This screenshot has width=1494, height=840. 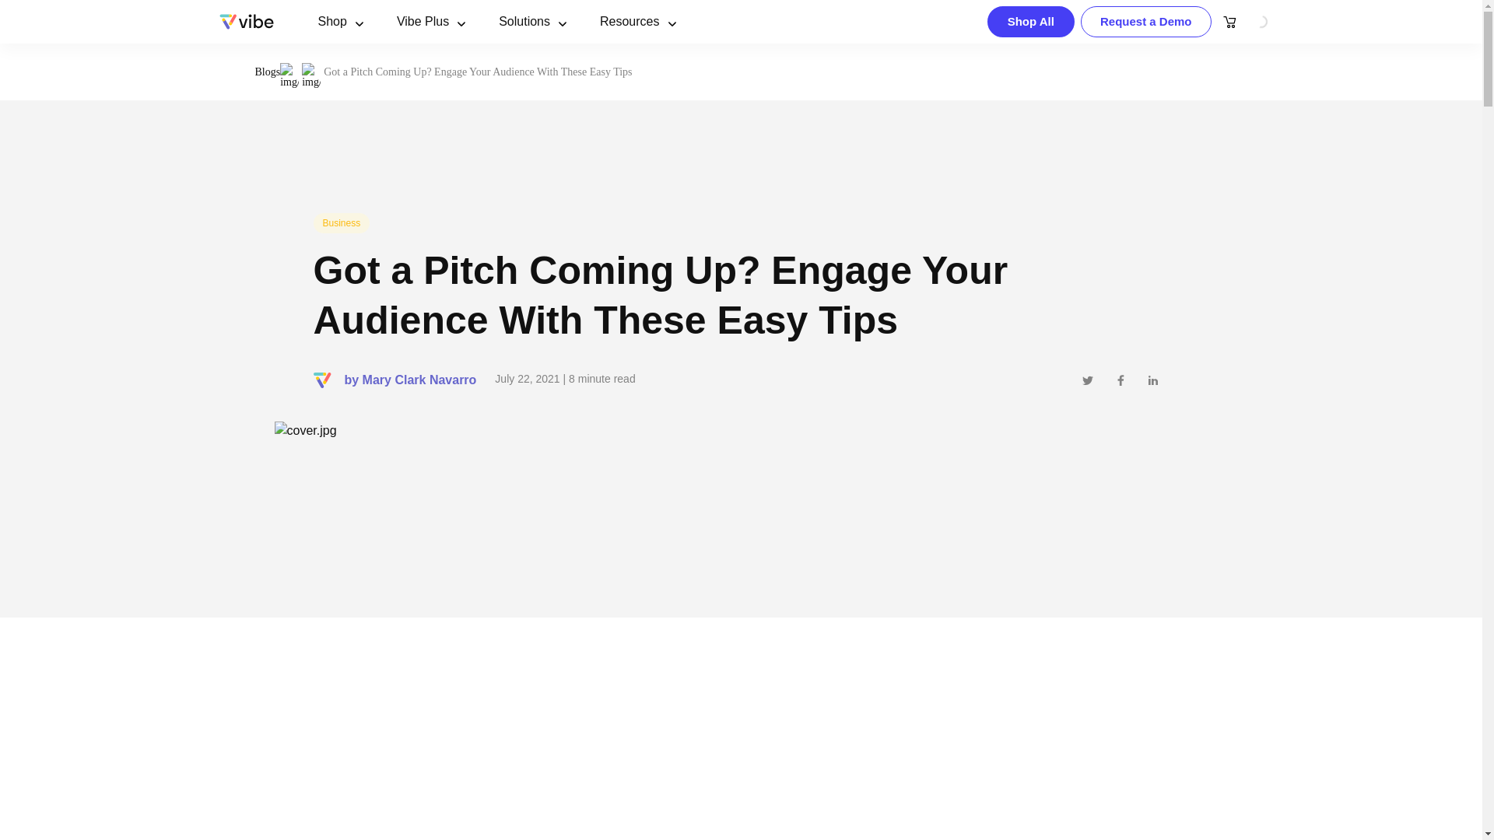 What do you see at coordinates (246, 22) in the screenshot?
I see `Vibe logo` at bounding box center [246, 22].